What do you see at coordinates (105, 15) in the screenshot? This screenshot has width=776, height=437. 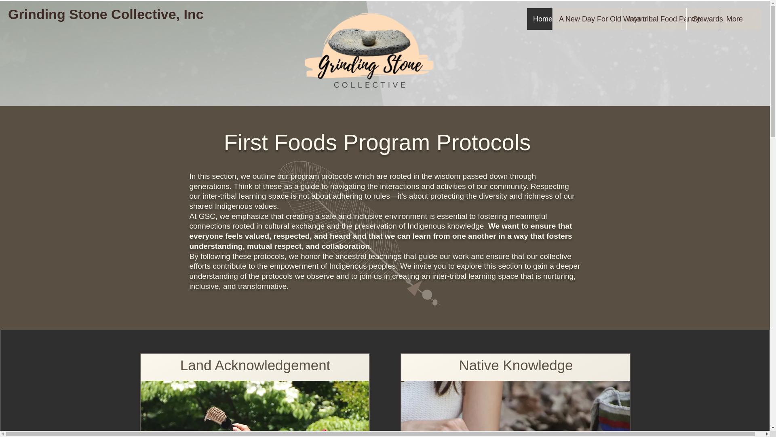 I see `Grinding Stone Collective, Inc` at bounding box center [105, 15].